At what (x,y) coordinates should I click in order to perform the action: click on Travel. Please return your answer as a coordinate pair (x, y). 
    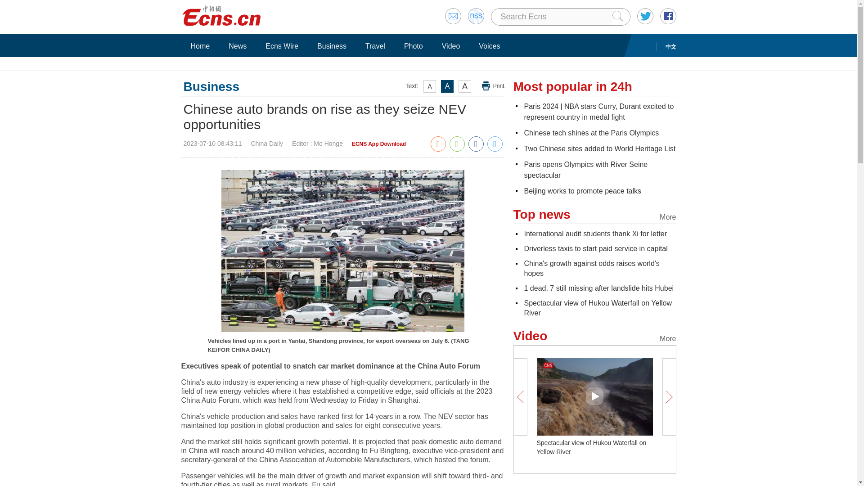
    Looking at the image, I should click on (375, 46).